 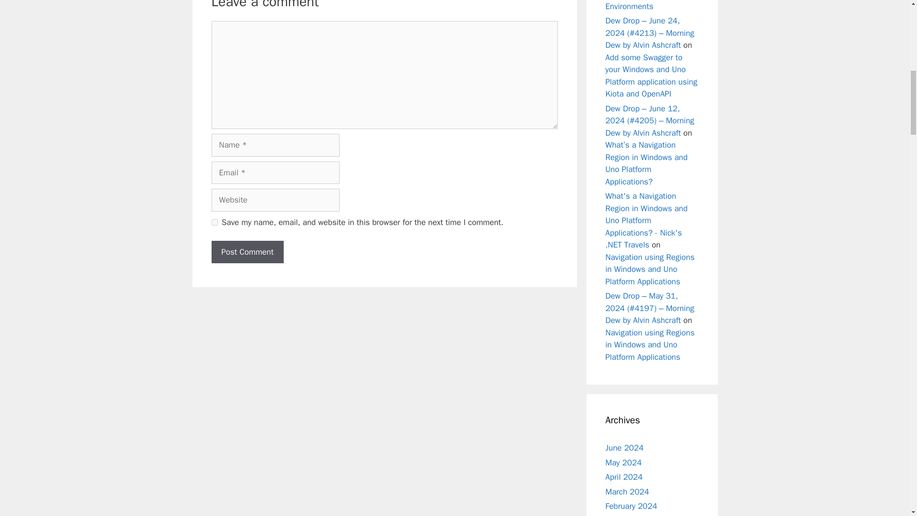 I want to click on June 2024, so click(x=624, y=448).